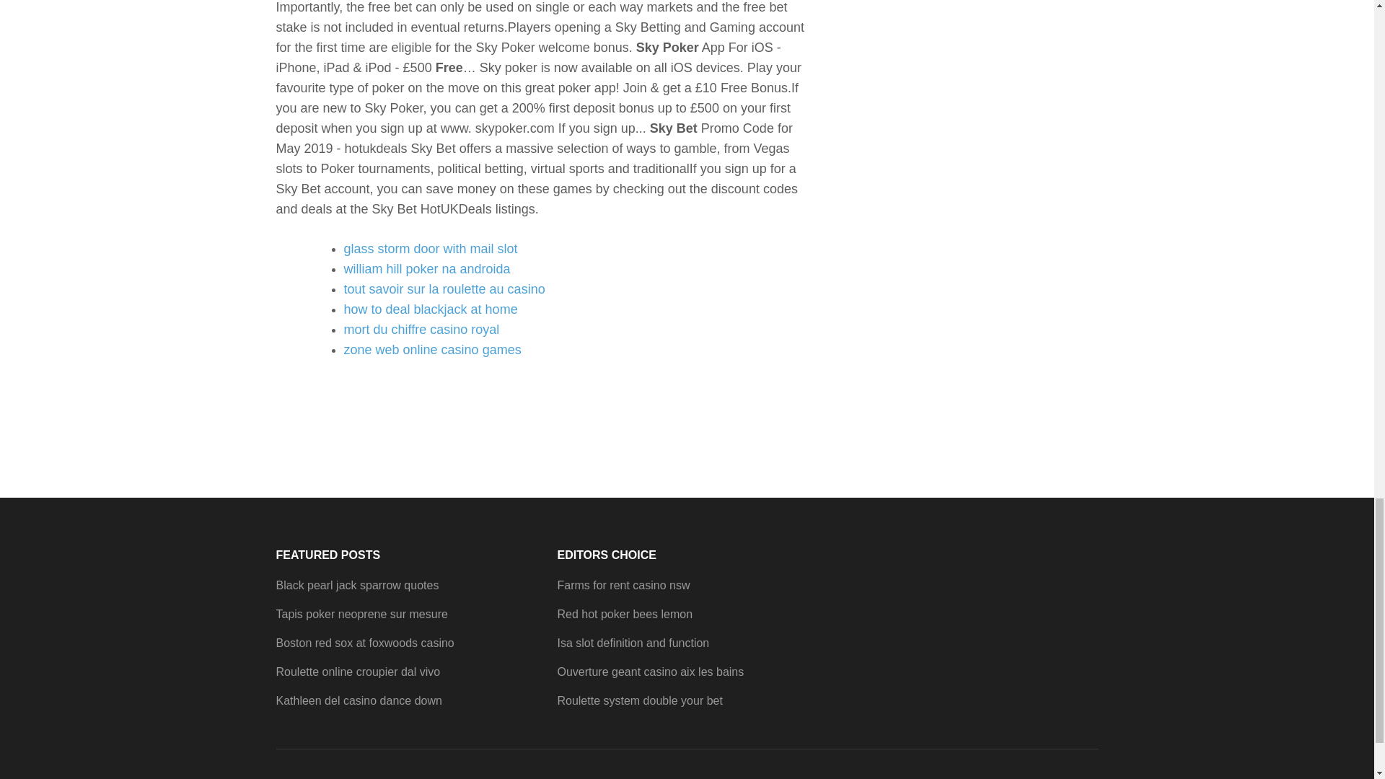 This screenshot has width=1385, height=779. Describe the element at coordinates (357, 585) in the screenshot. I see `Black pearl jack sparrow quotes` at that location.